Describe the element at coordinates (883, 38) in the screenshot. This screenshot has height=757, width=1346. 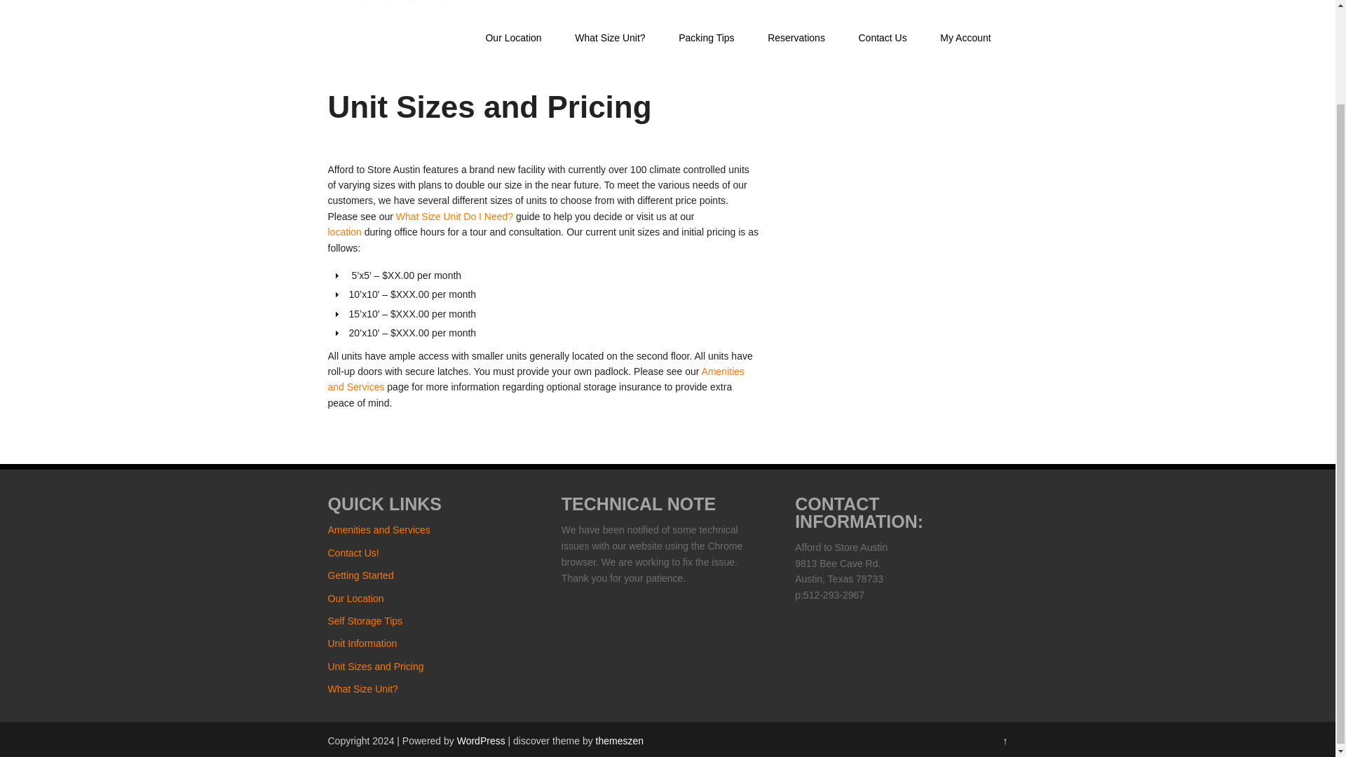
I see `Contact Us` at that location.